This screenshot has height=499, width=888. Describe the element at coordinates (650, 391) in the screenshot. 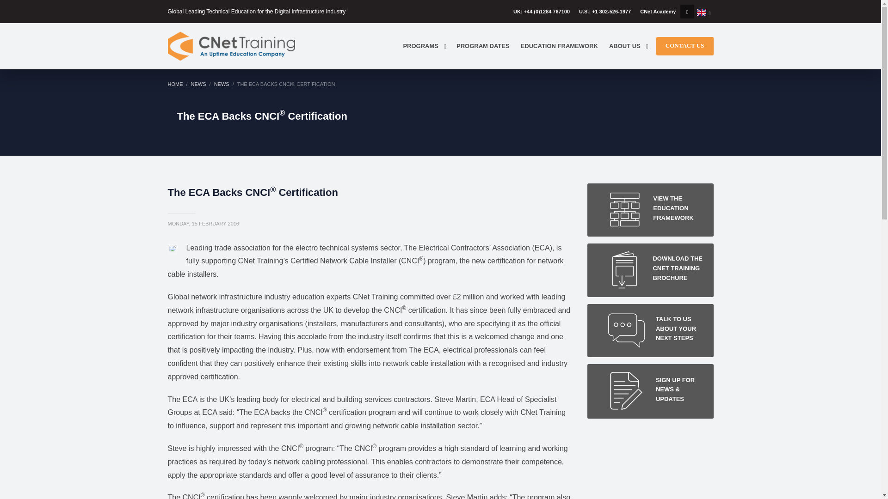

I see `Subscribe` at that location.